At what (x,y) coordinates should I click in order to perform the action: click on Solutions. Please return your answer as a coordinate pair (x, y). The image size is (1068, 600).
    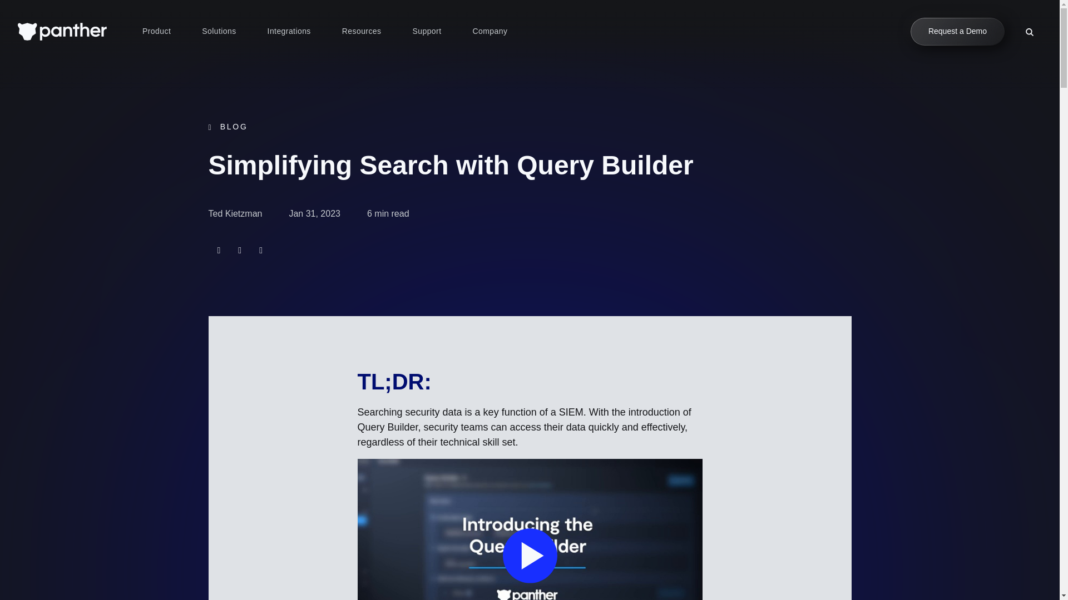
    Looking at the image, I should click on (219, 32).